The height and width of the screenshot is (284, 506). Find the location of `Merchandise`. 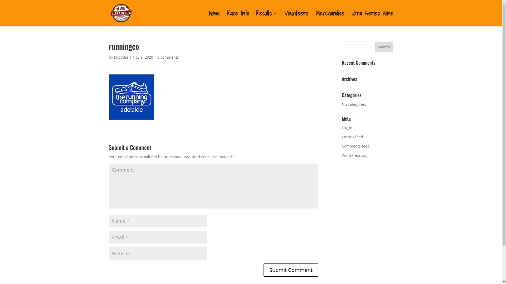

Merchandise is located at coordinates (329, 19).